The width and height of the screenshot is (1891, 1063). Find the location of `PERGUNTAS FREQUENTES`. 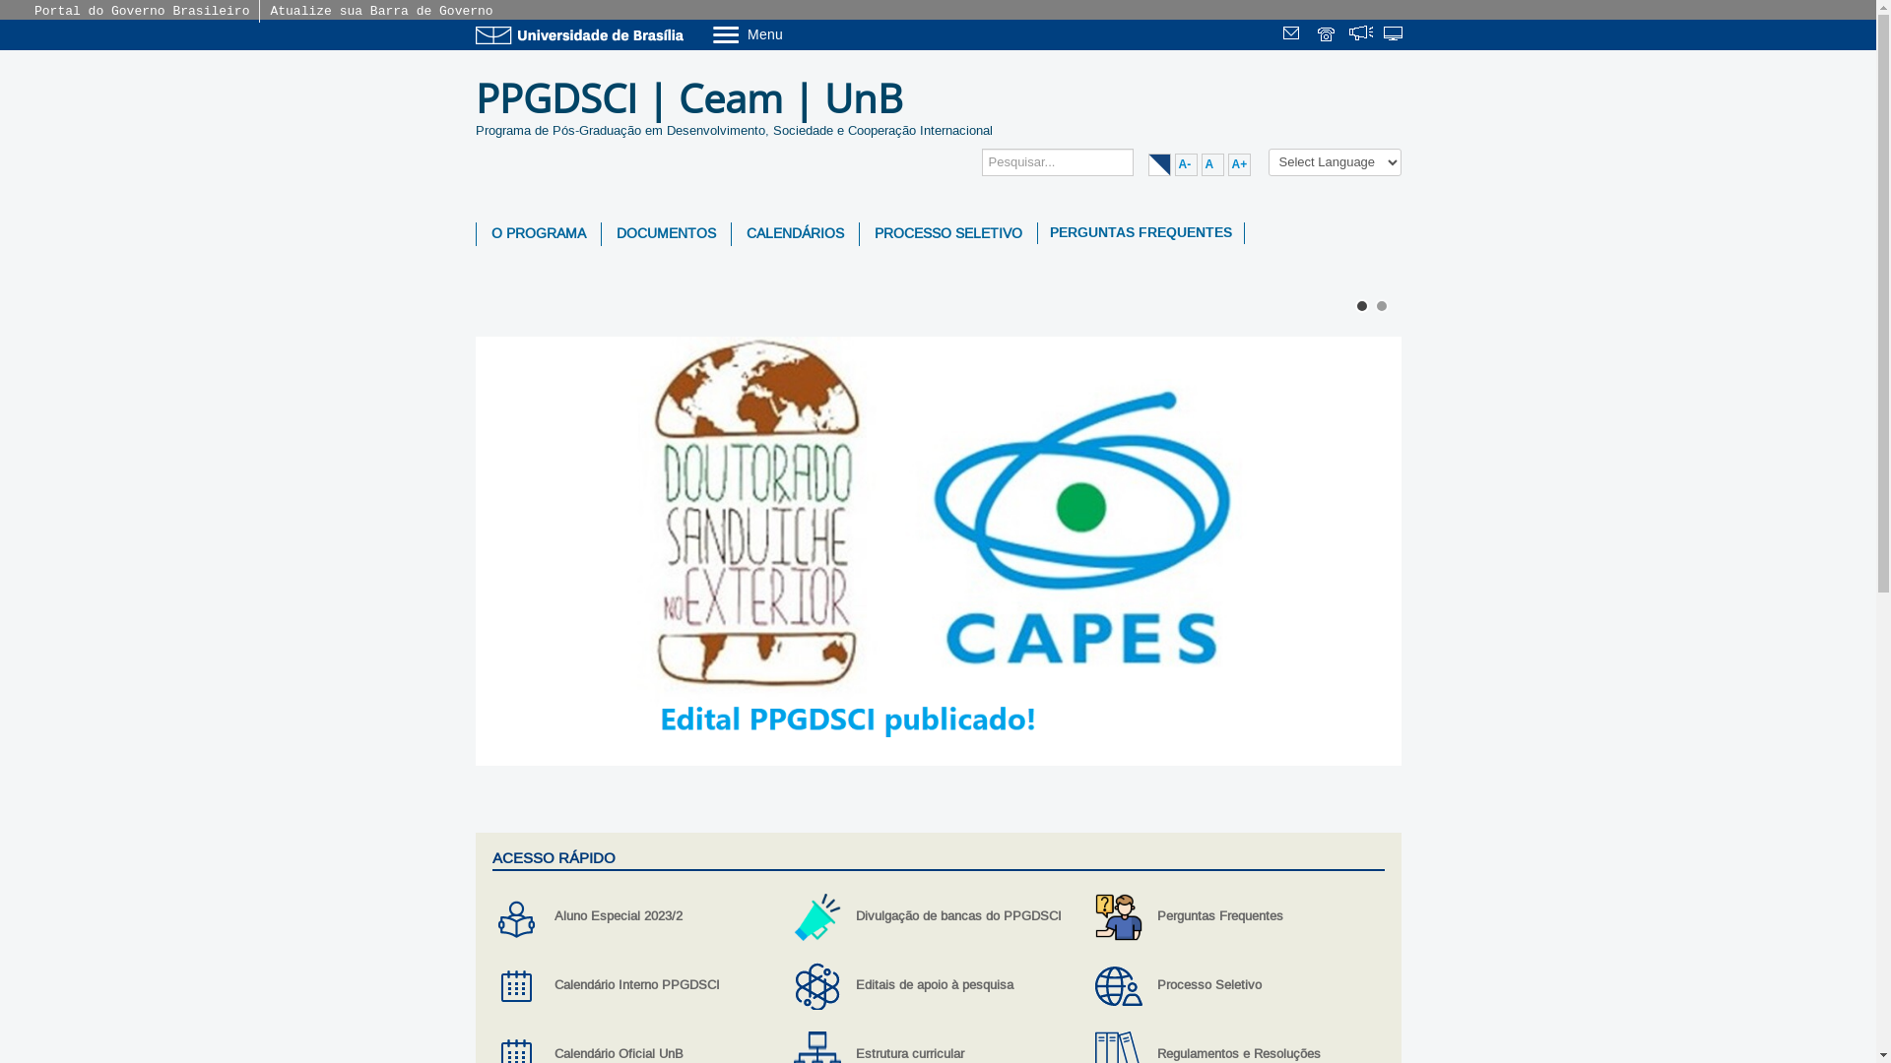

PERGUNTAS FREQUENTES is located at coordinates (1141, 233).